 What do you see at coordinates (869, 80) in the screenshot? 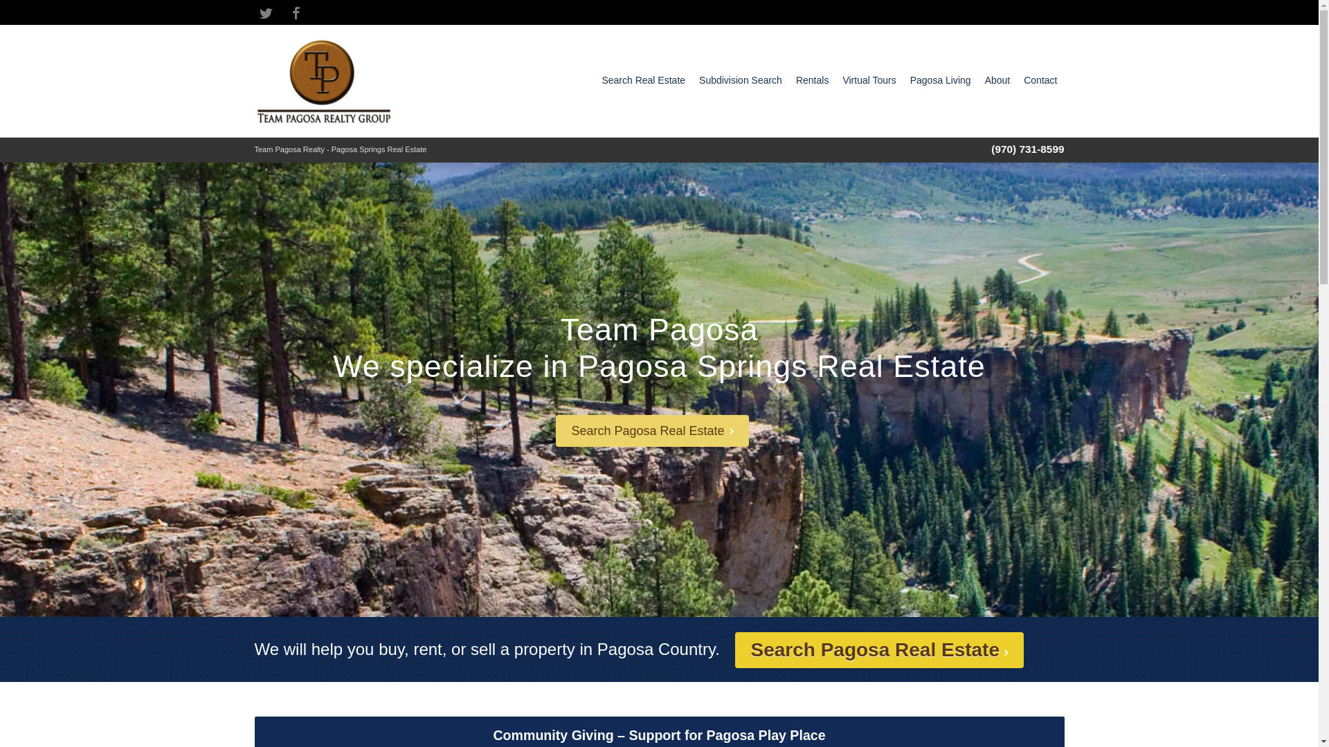
I see `Virtual Tours` at bounding box center [869, 80].